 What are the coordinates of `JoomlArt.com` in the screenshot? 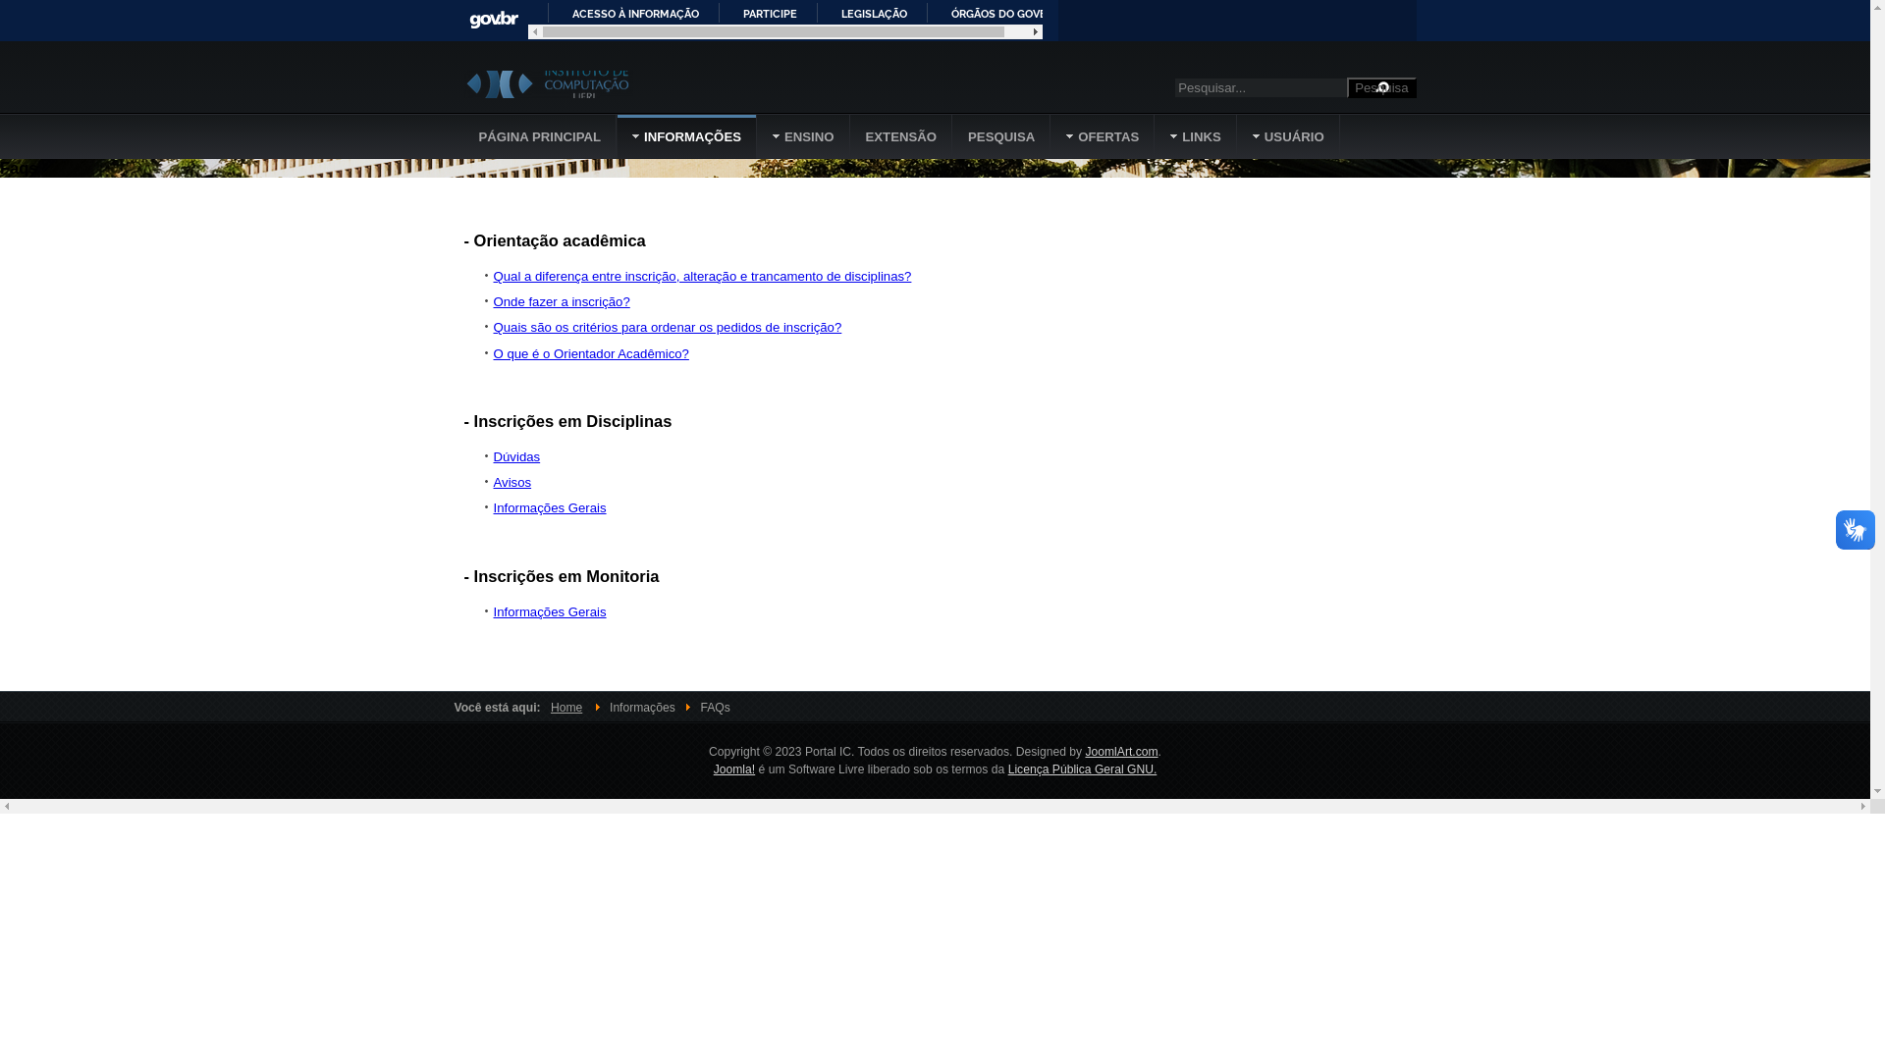 It's located at (1121, 752).